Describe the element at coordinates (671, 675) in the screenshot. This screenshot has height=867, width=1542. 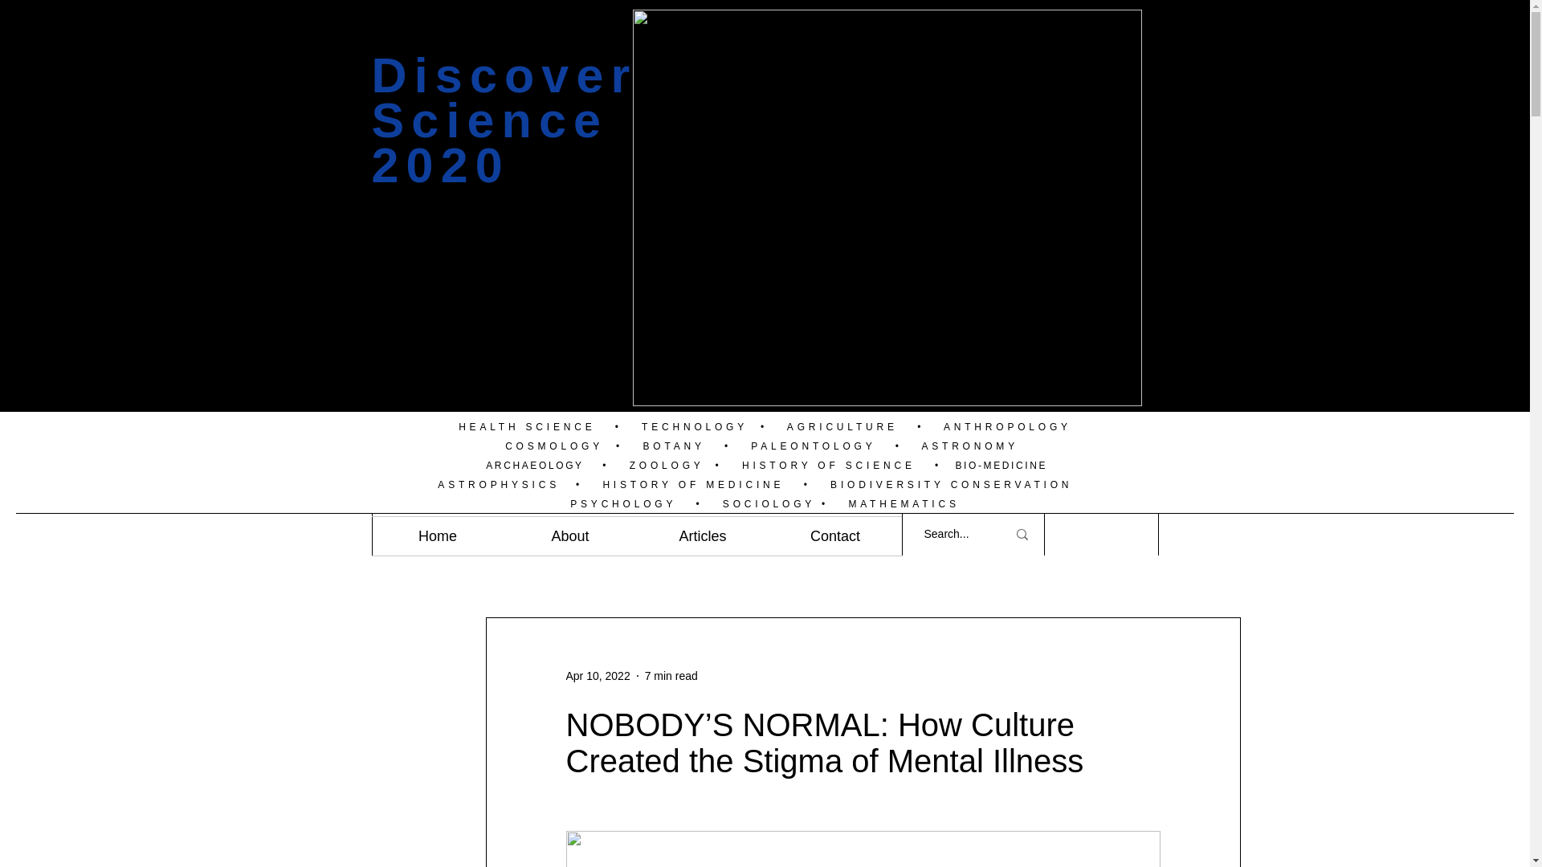
I see `7 min read` at that location.